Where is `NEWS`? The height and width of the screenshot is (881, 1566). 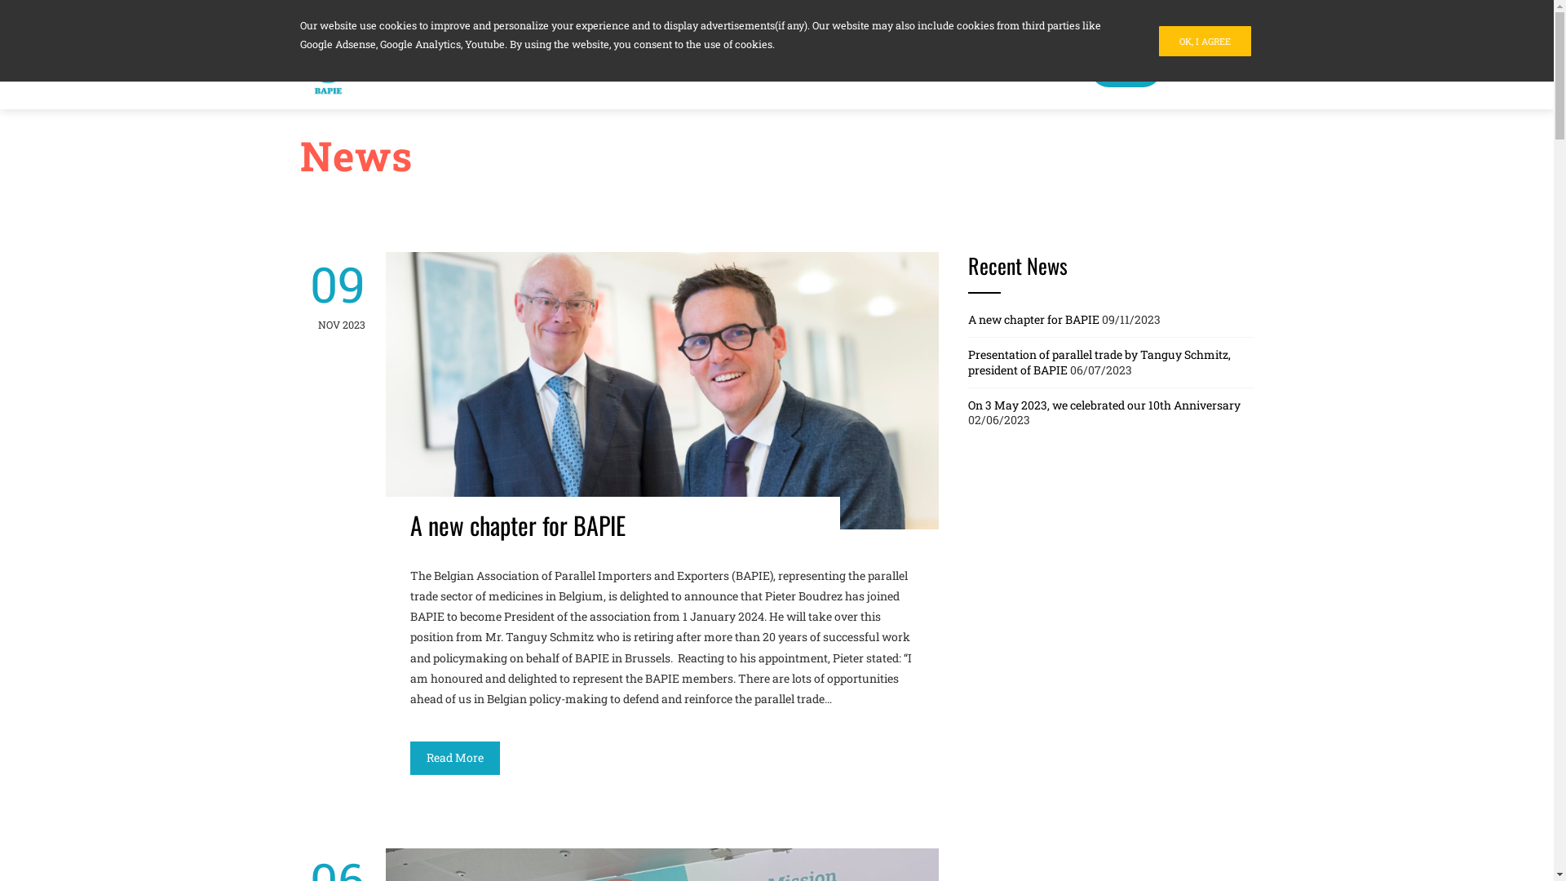 NEWS is located at coordinates (1126, 69).